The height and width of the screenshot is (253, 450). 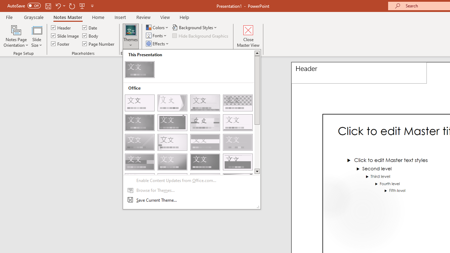 What do you see at coordinates (158, 44) in the screenshot?
I see `Effects` at bounding box center [158, 44].